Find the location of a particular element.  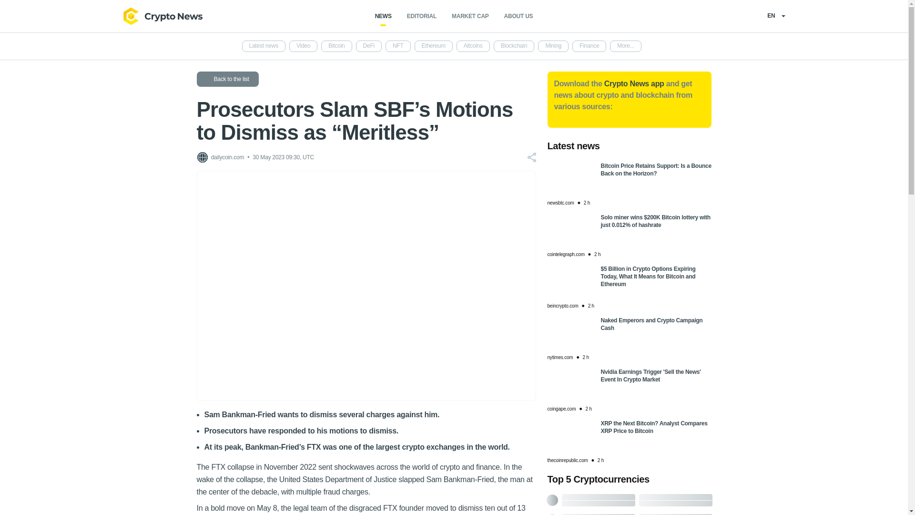

Altcoins is located at coordinates (473, 46).